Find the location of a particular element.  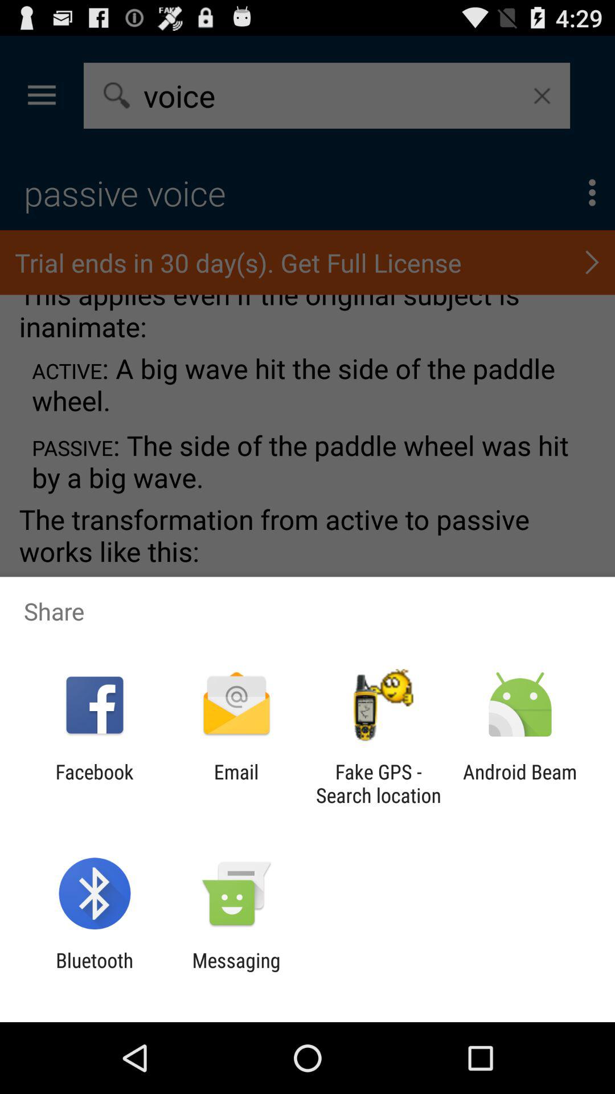

launch the icon next to messaging icon is located at coordinates (95, 972).